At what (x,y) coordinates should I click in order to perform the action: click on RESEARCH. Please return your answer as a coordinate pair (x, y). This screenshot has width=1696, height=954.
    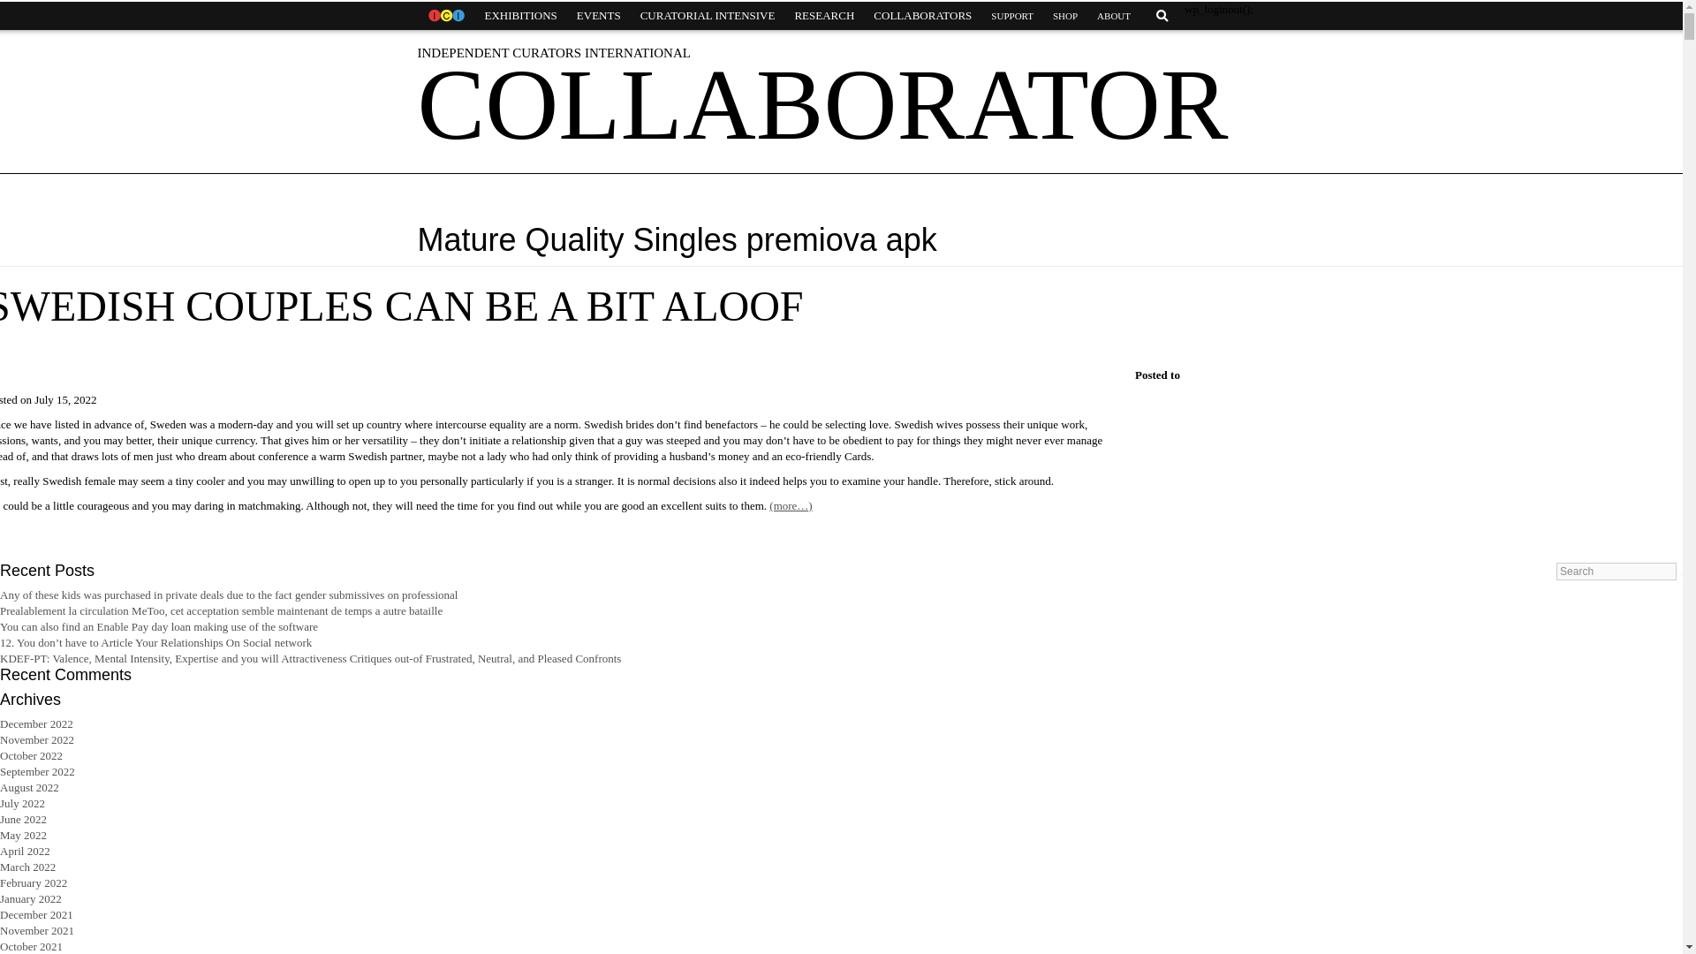
    Looking at the image, I should click on (823, 16).